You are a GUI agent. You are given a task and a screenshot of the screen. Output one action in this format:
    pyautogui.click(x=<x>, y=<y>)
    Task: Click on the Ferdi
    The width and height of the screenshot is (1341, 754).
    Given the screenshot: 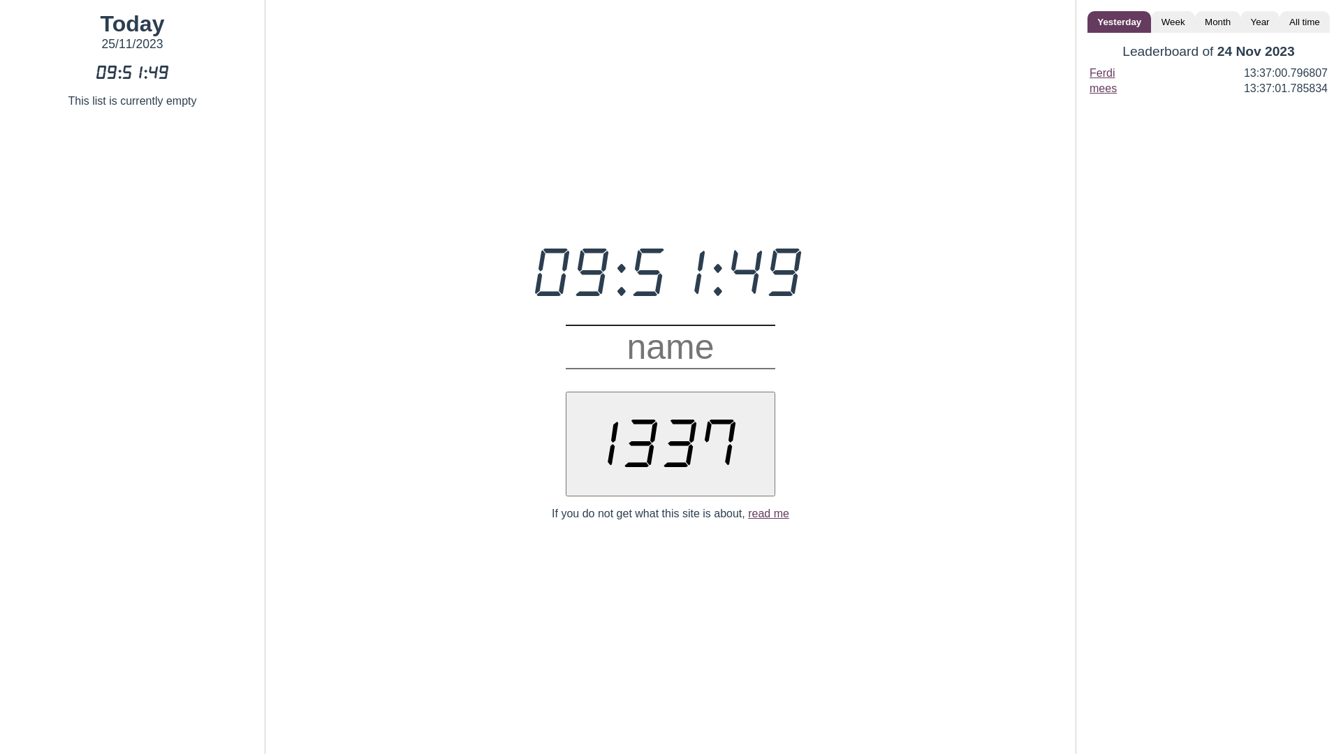 What is the action you would take?
    pyautogui.click(x=1102, y=73)
    